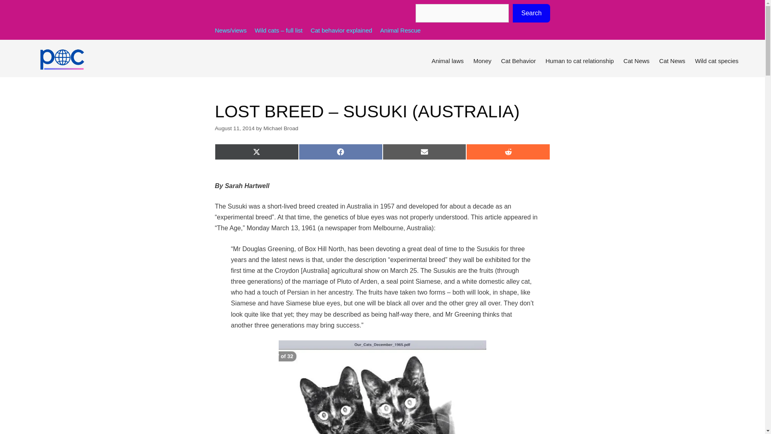  What do you see at coordinates (483, 61) in the screenshot?
I see `Money` at bounding box center [483, 61].